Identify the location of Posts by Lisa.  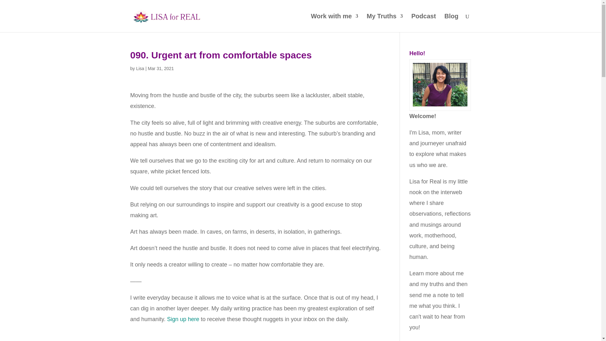
(140, 68).